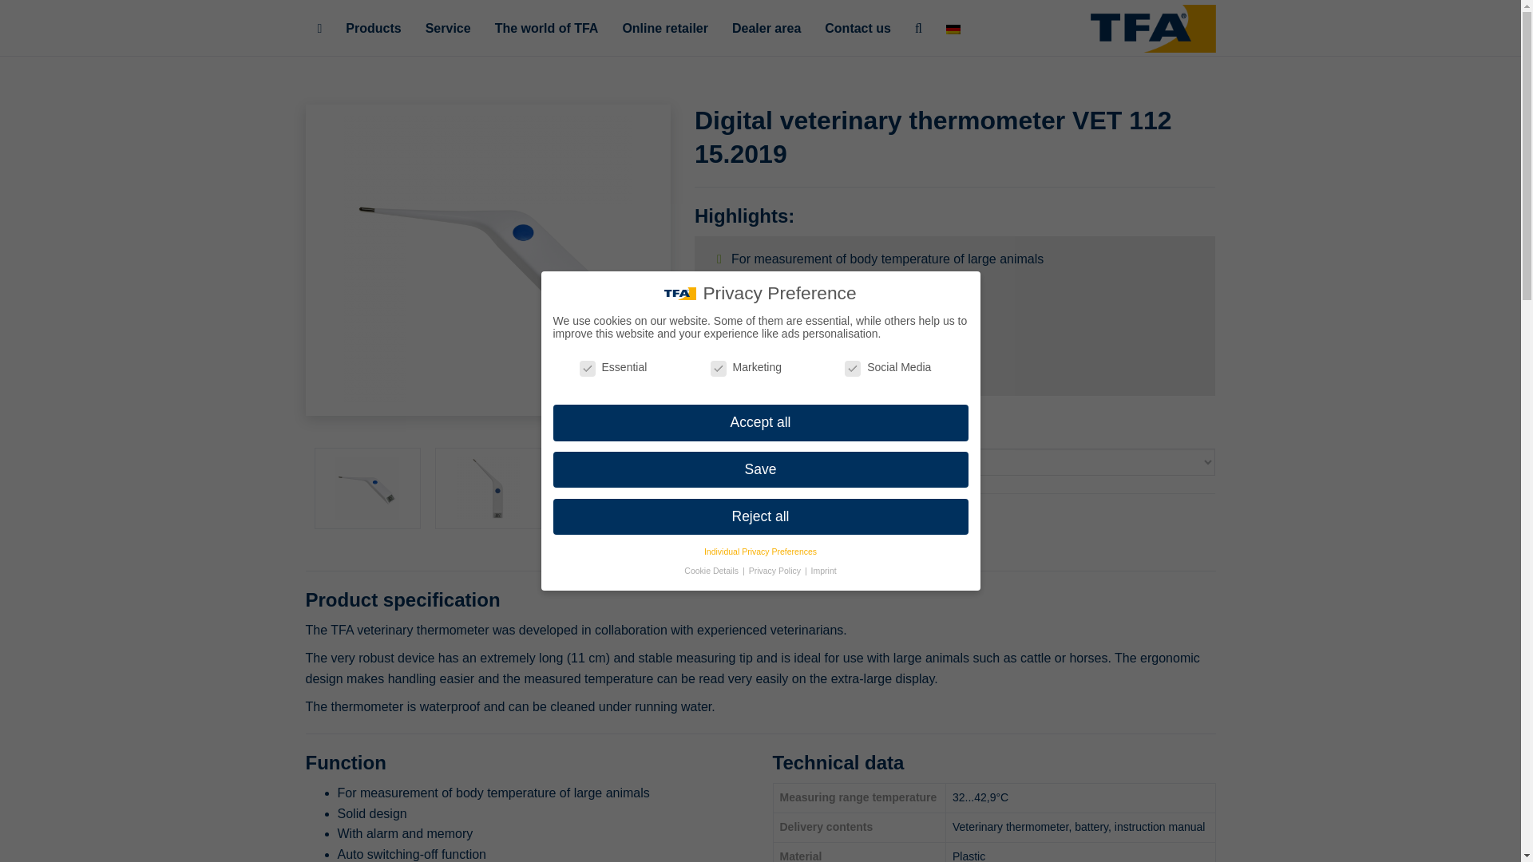 The height and width of the screenshot is (862, 1533). What do you see at coordinates (373, 28) in the screenshot?
I see `Products` at bounding box center [373, 28].